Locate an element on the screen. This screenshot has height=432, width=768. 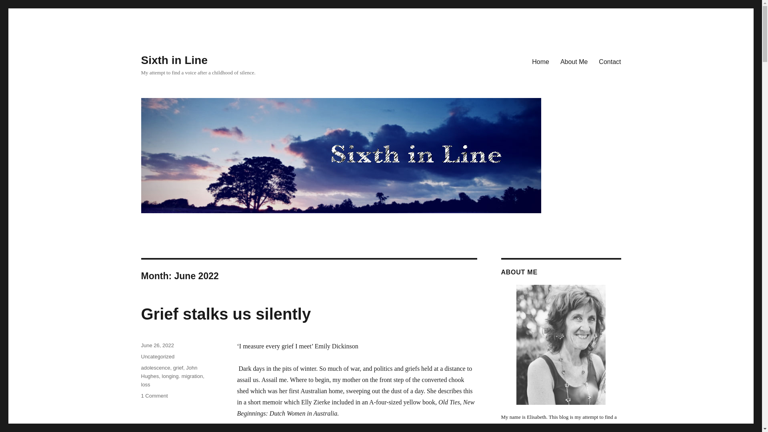
Contact is located at coordinates (610, 61).